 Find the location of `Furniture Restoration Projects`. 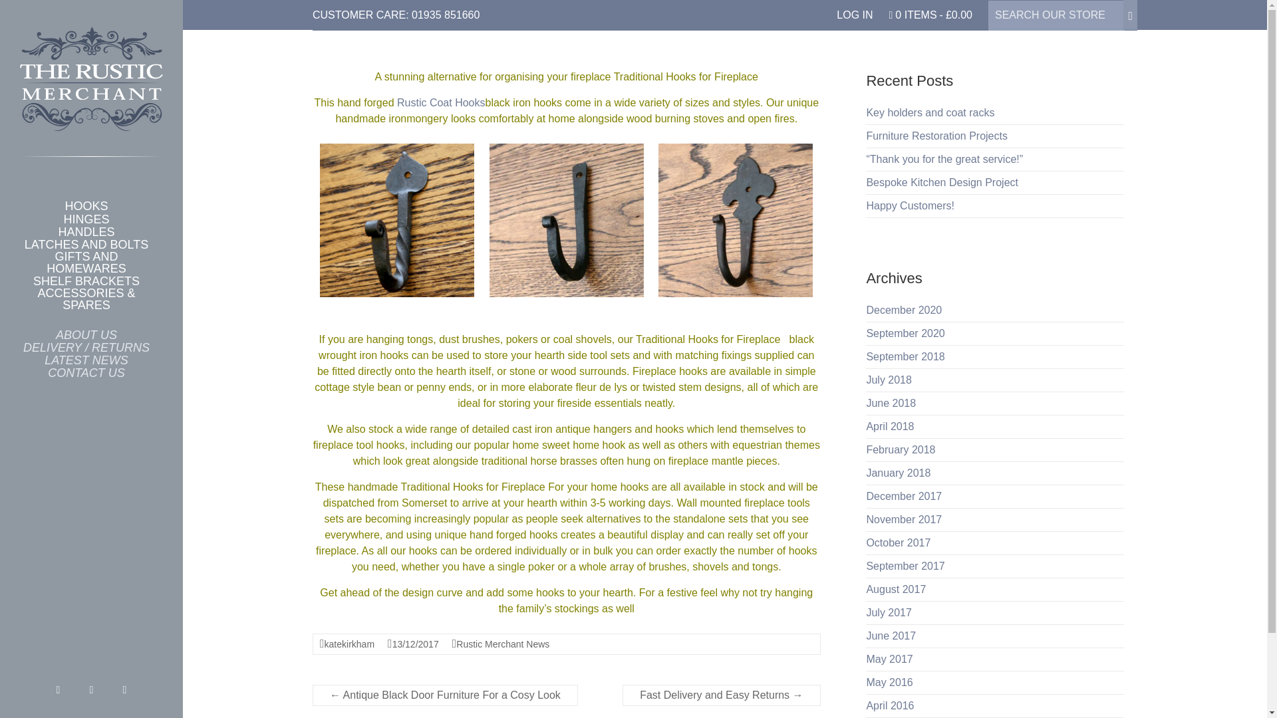

Furniture Restoration Projects is located at coordinates (936, 136).